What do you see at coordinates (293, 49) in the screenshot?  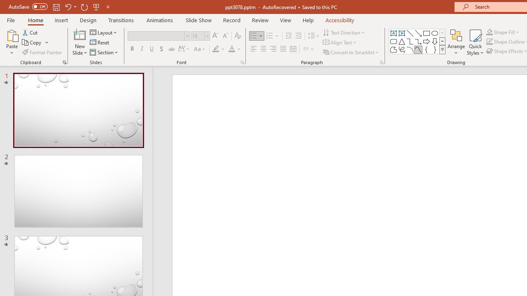 I see `Distributed` at bounding box center [293, 49].